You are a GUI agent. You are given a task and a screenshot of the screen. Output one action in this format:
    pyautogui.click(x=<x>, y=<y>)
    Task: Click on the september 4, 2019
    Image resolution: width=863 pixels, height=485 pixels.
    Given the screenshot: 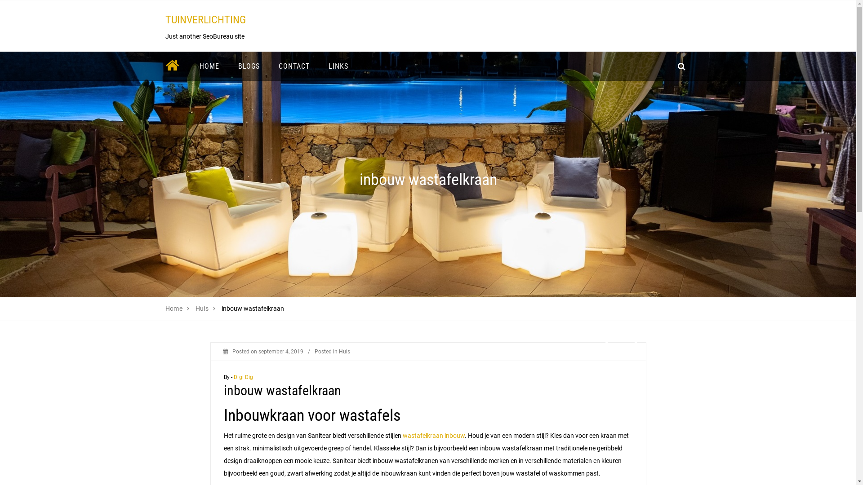 What is the action you would take?
    pyautogui.click(x=280, y=352)
    